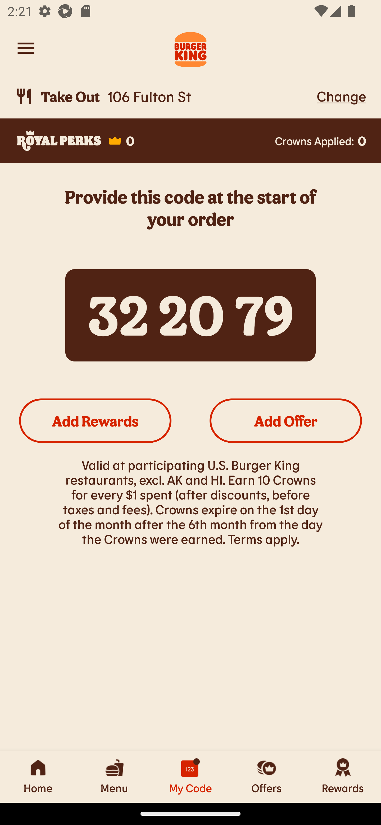 This screenshot has height=825, width=381. What do you see at coordinates (95, 420) in the screenshot?
I see `Add Rewards` at bounding box center [95, 420].